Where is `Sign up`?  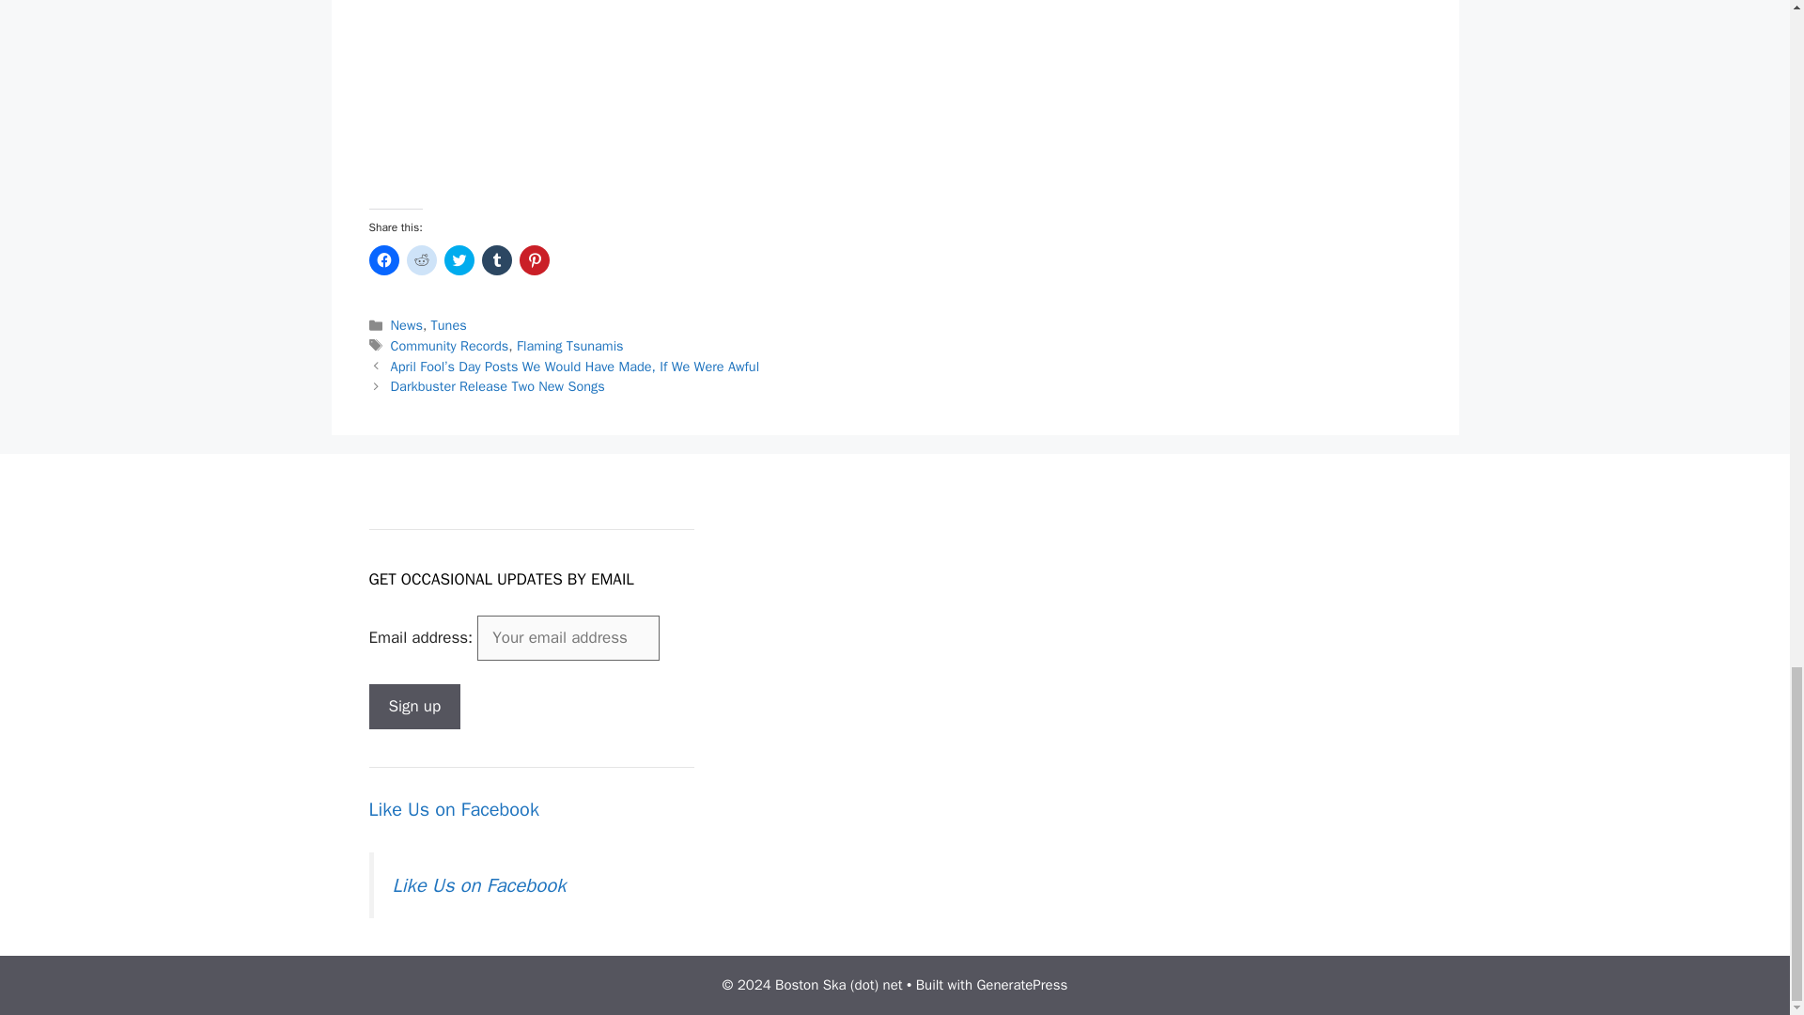
Sign up is located at coordinates (413, 707).